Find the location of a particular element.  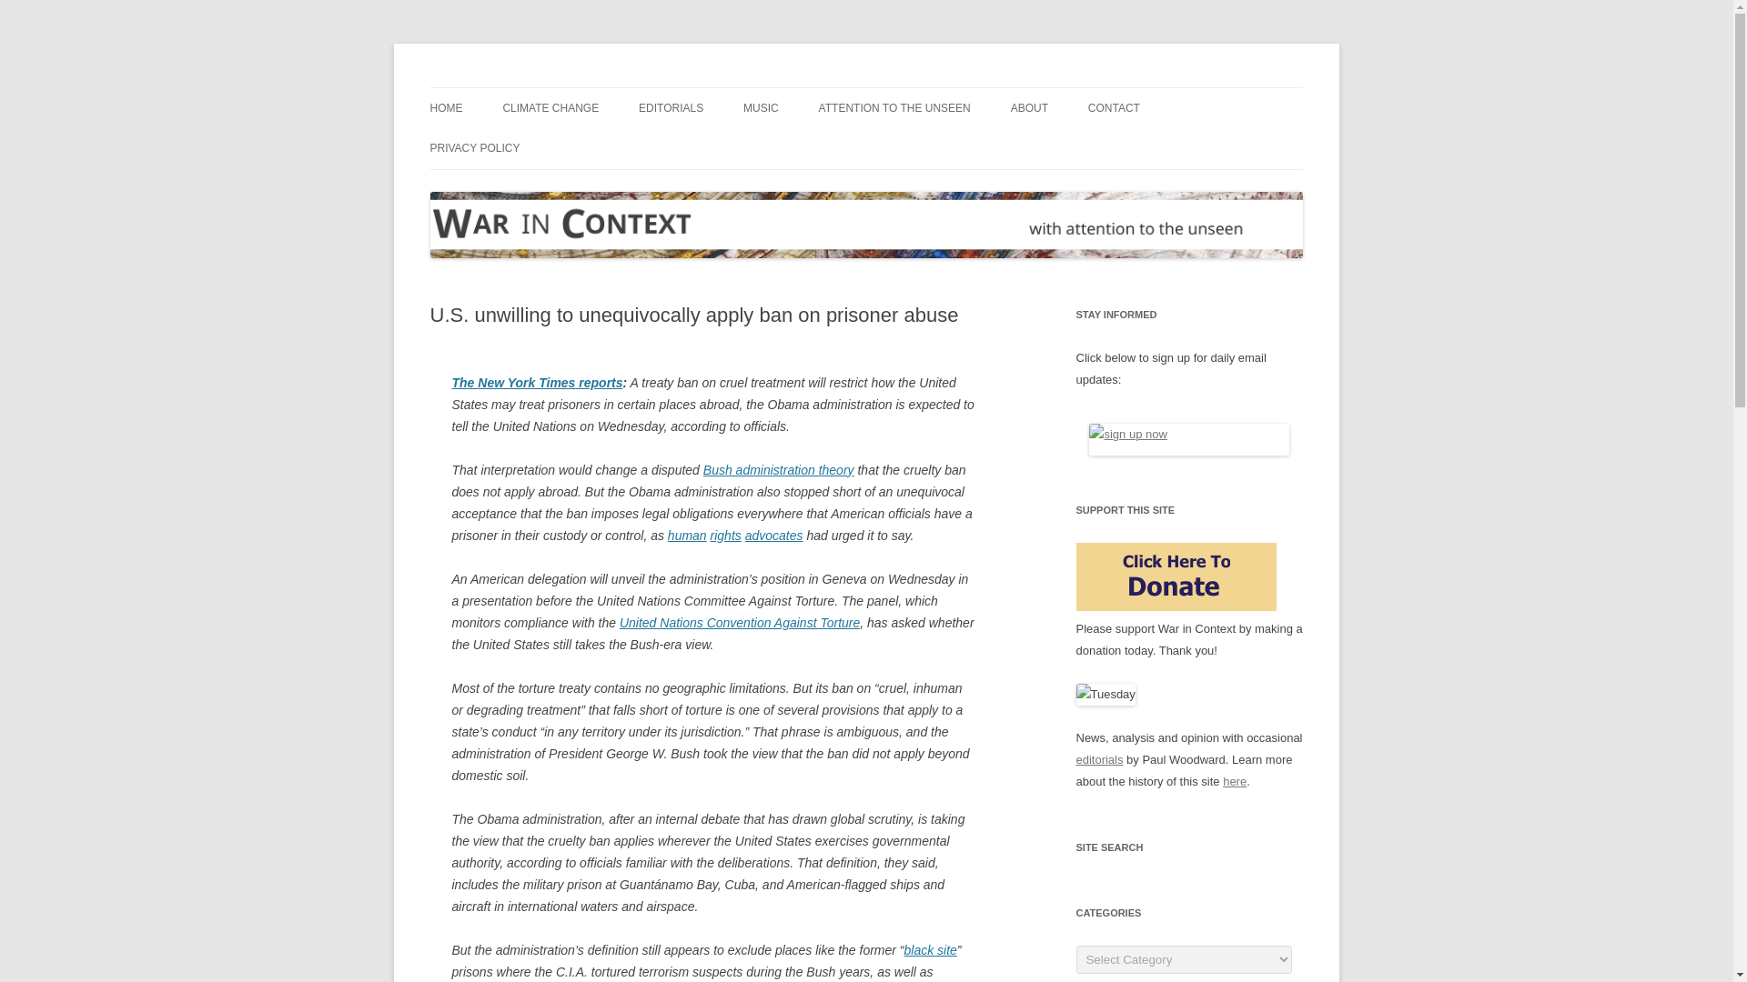

War in Context is located at coordinates (512, 87).